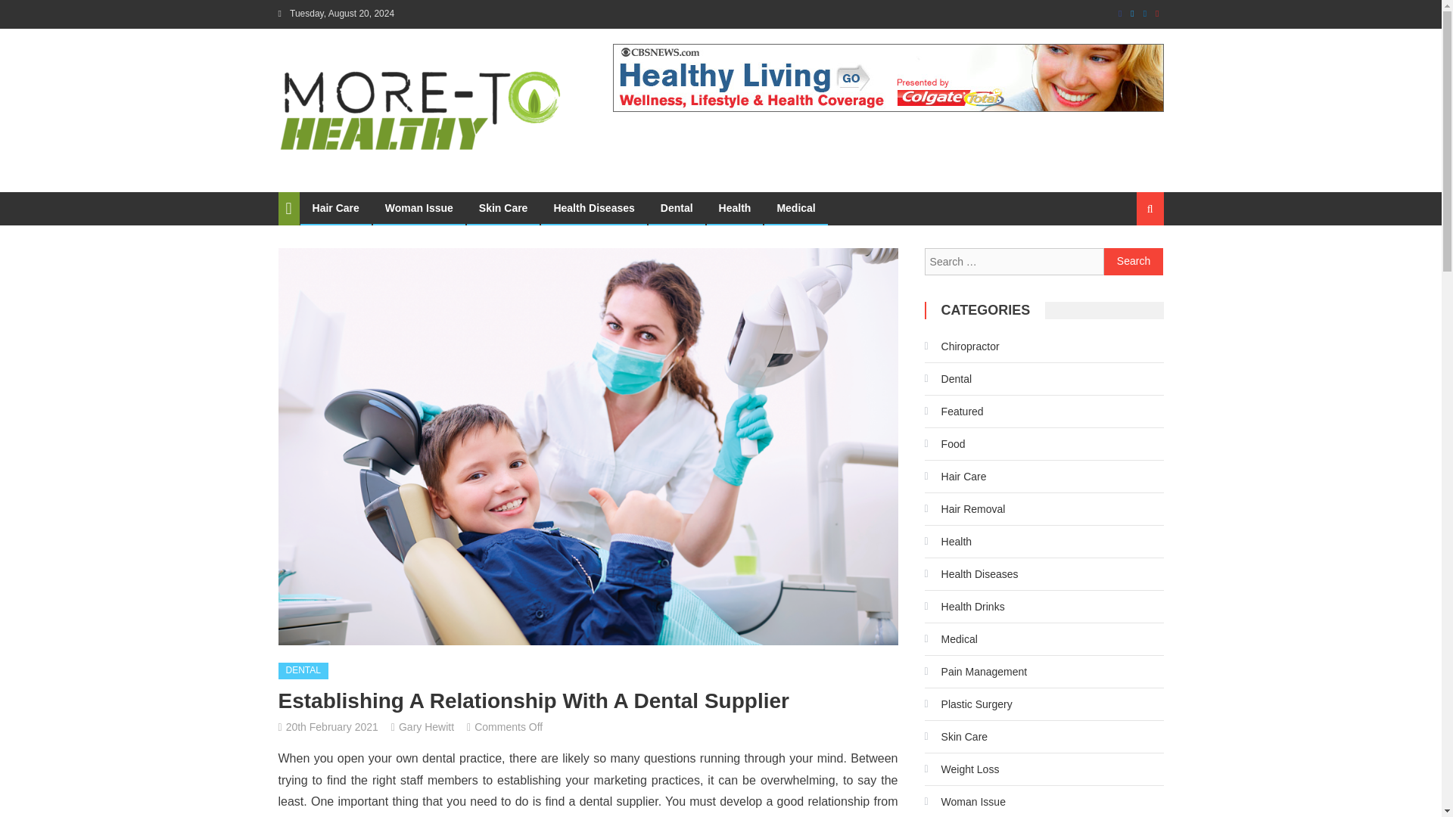 Image resolution: width=1453 pixels, height=817 pixels. I want to click on Gary Hewitt, so click(425, 726).